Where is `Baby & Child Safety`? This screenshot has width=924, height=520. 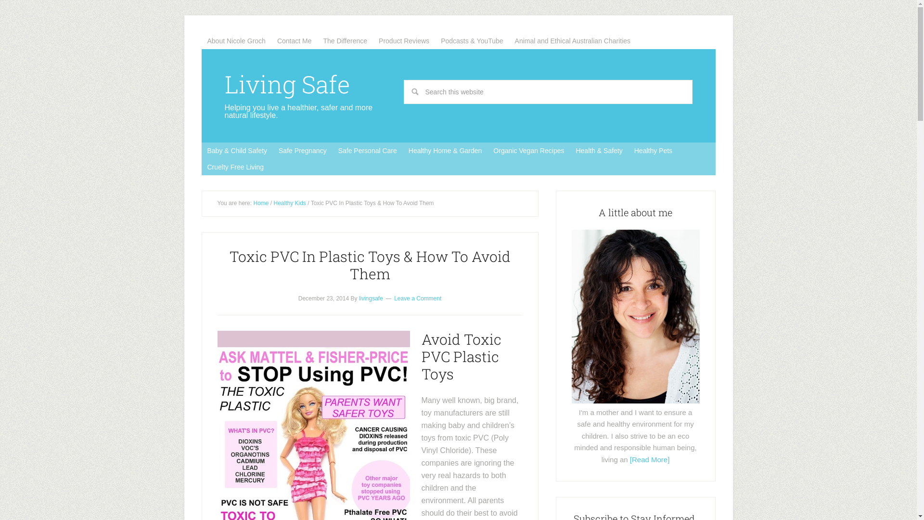 Baby & Child Safety is located at coordinates (237, 151).